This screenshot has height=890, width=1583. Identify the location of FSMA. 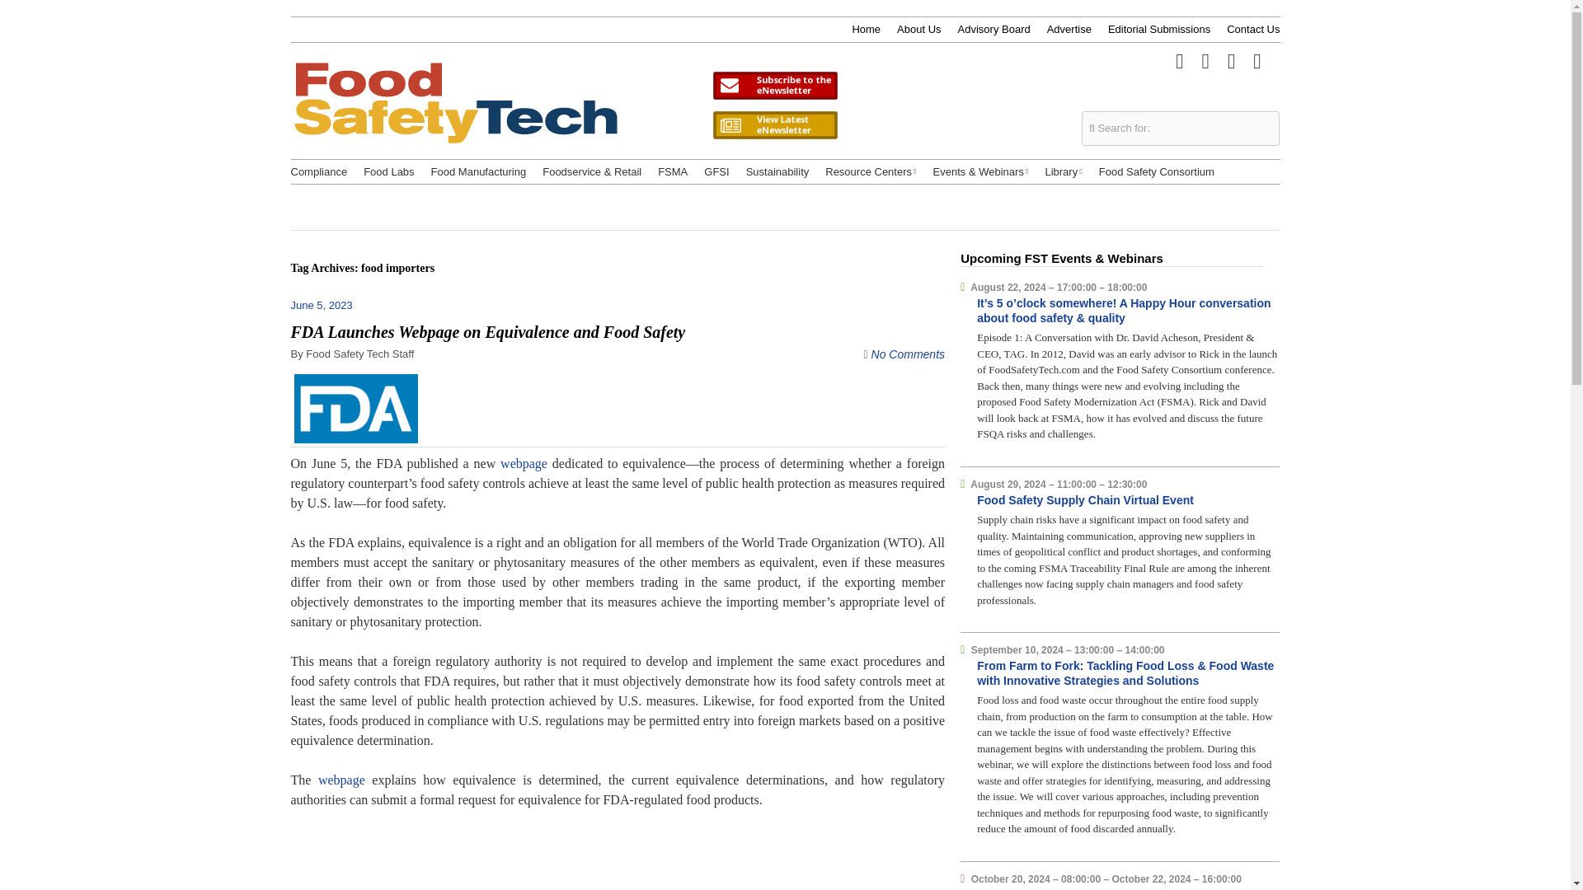
(673, 171).